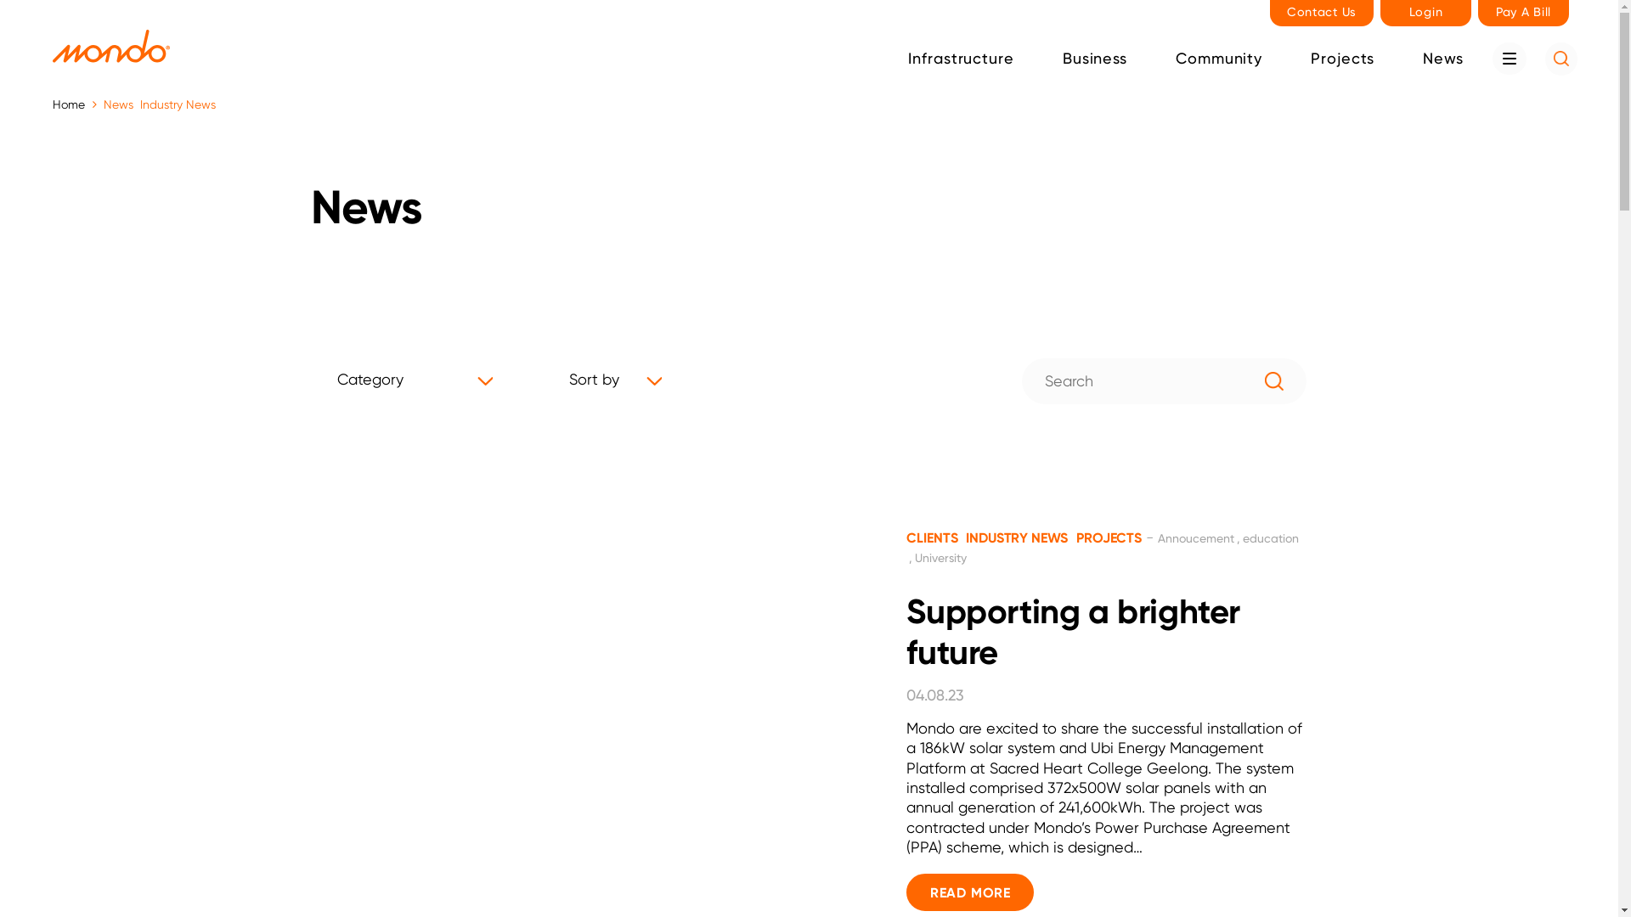  What do you see at coordinates (943, 558) in the screenshot?
I see `University` at bounding box center [943, 558].